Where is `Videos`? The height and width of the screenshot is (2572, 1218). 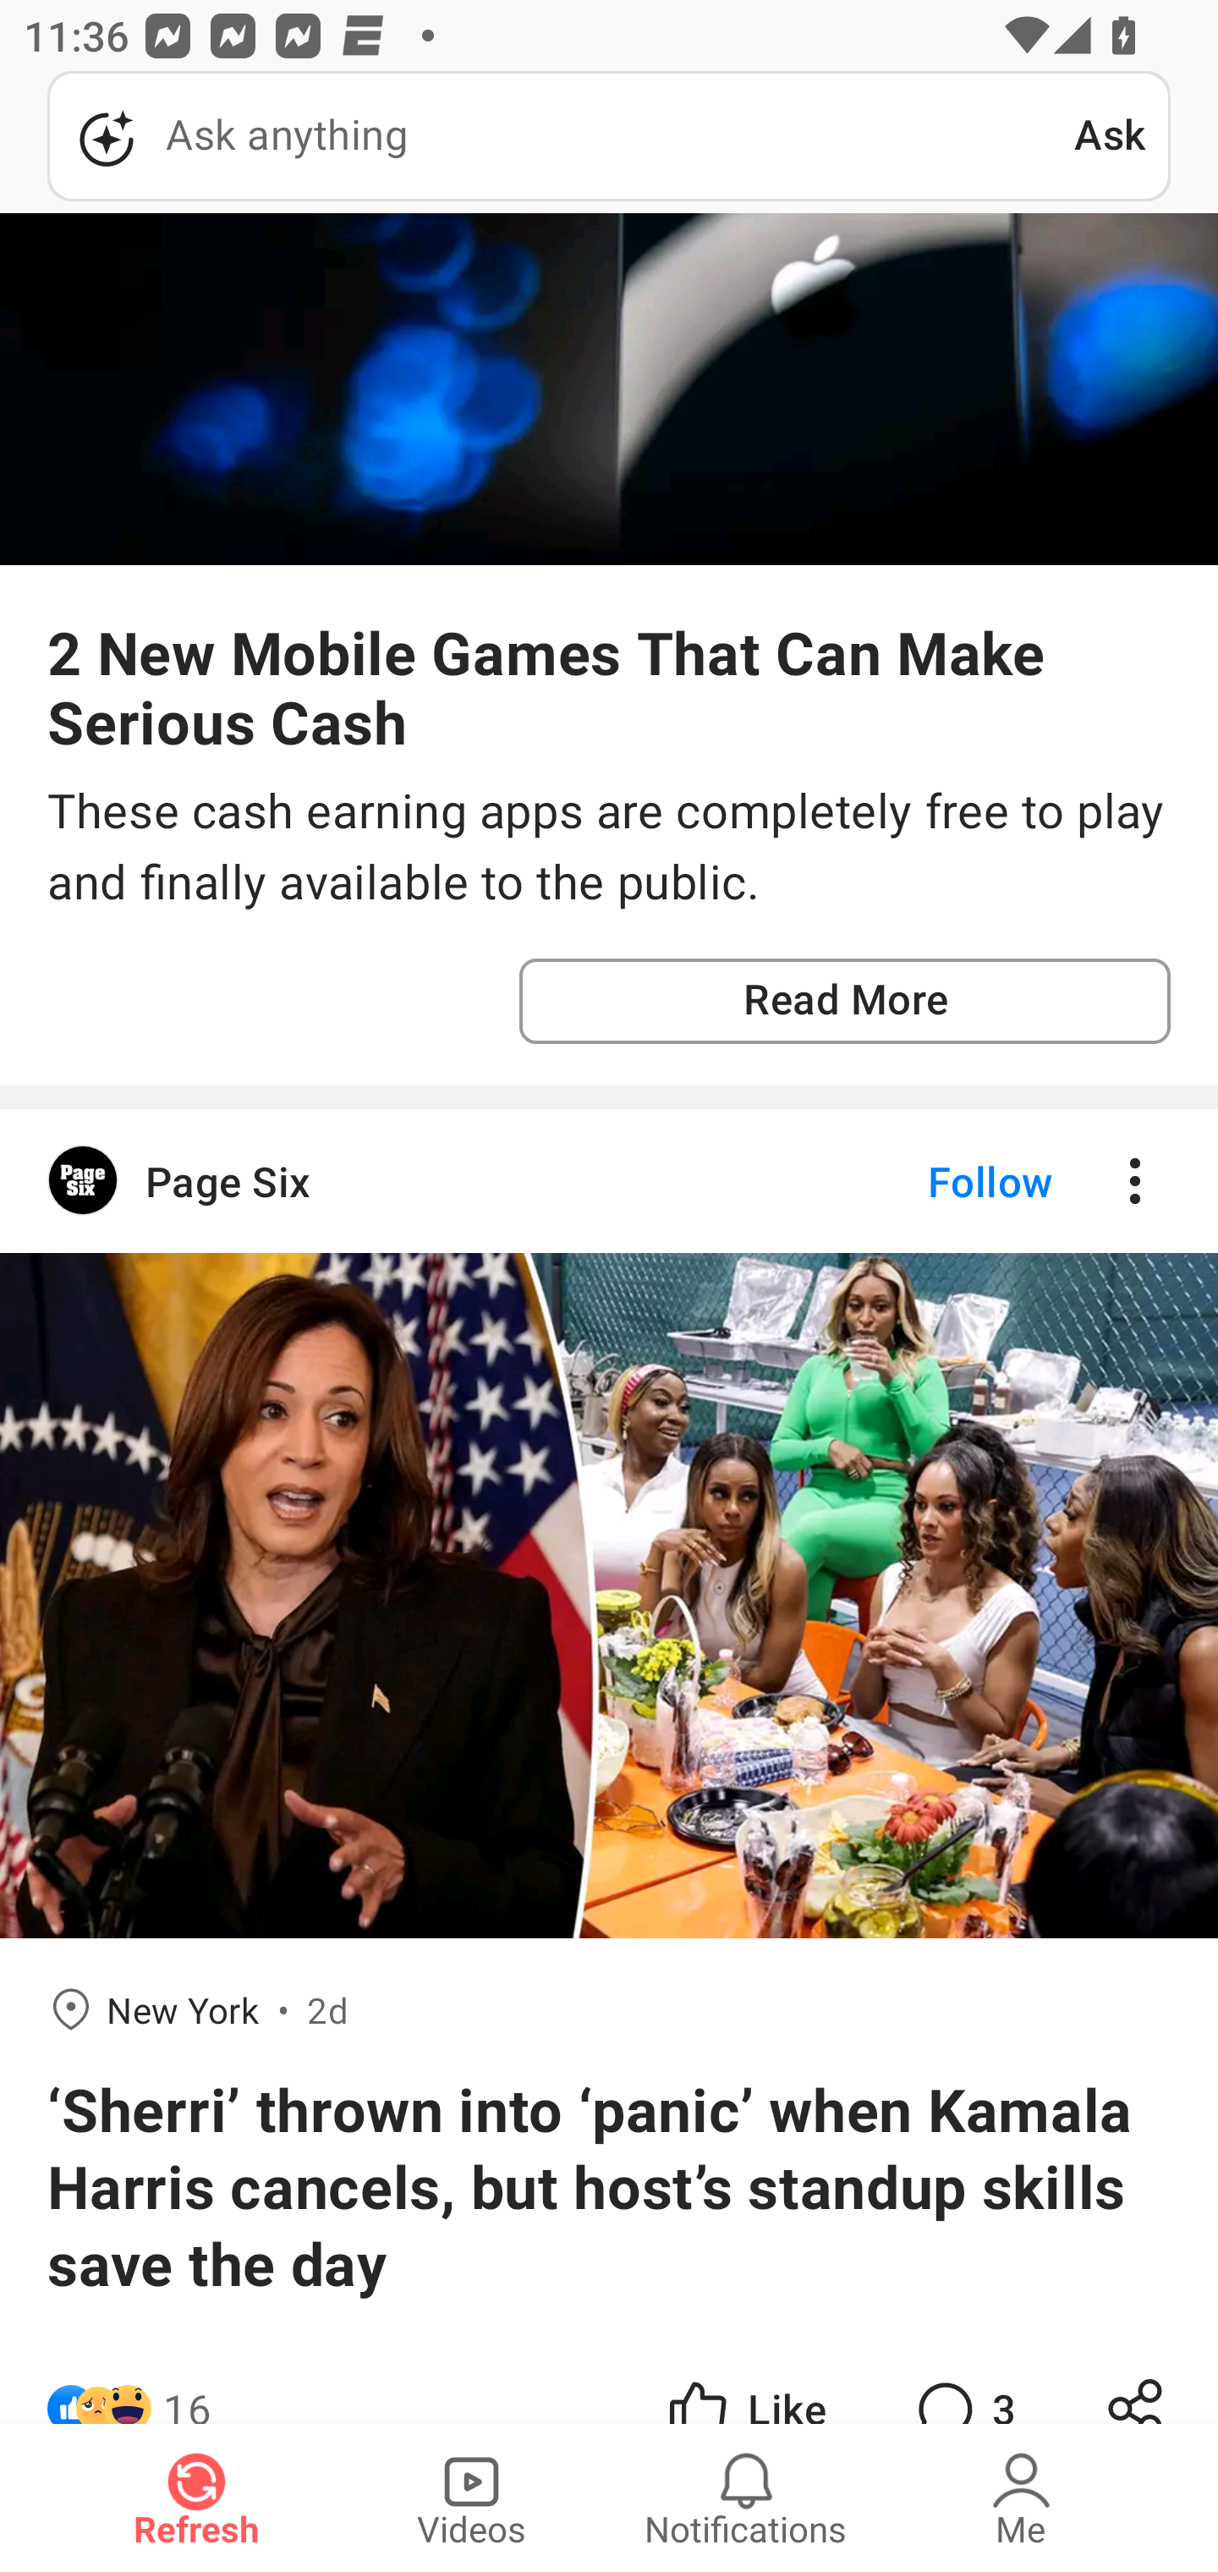
Videos is located at coordinates (471, 2498).